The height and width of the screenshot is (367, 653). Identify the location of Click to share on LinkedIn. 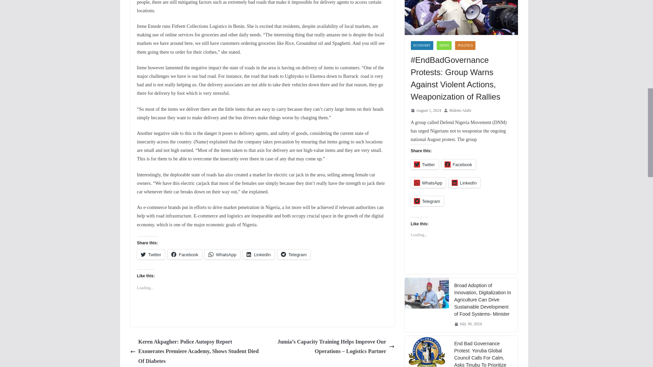
(258, 254).